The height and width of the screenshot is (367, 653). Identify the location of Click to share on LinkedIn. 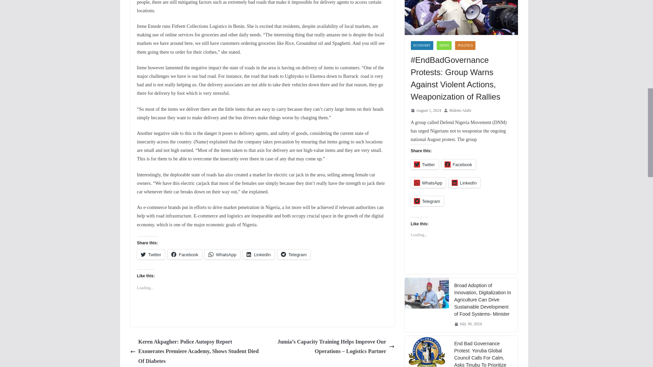
(258, 254).